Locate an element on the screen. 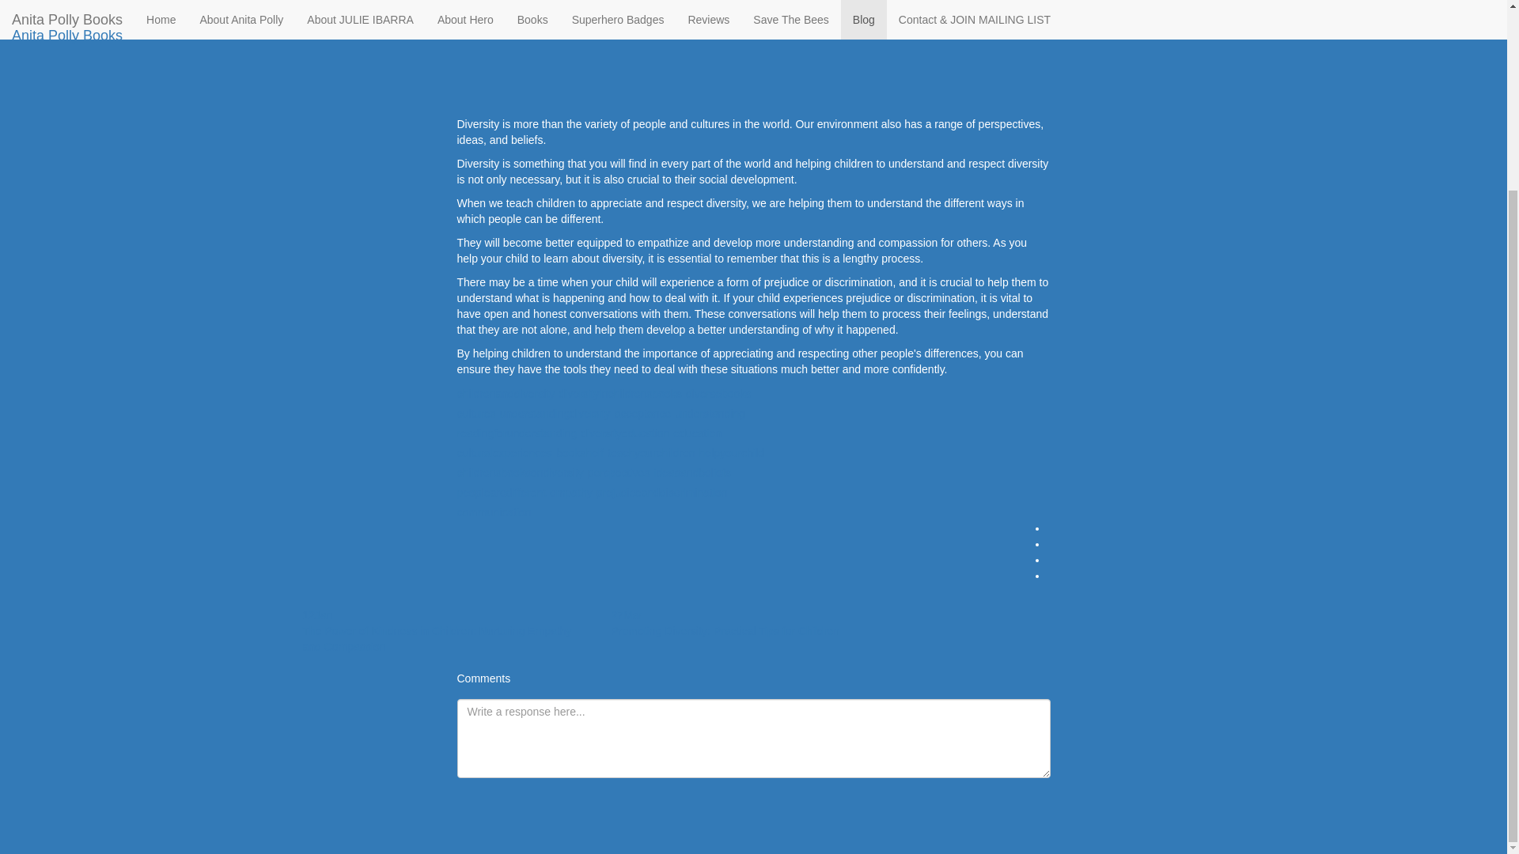 This screenshot has width=1519, height=854. understanding is located at coordinates (710, 414).